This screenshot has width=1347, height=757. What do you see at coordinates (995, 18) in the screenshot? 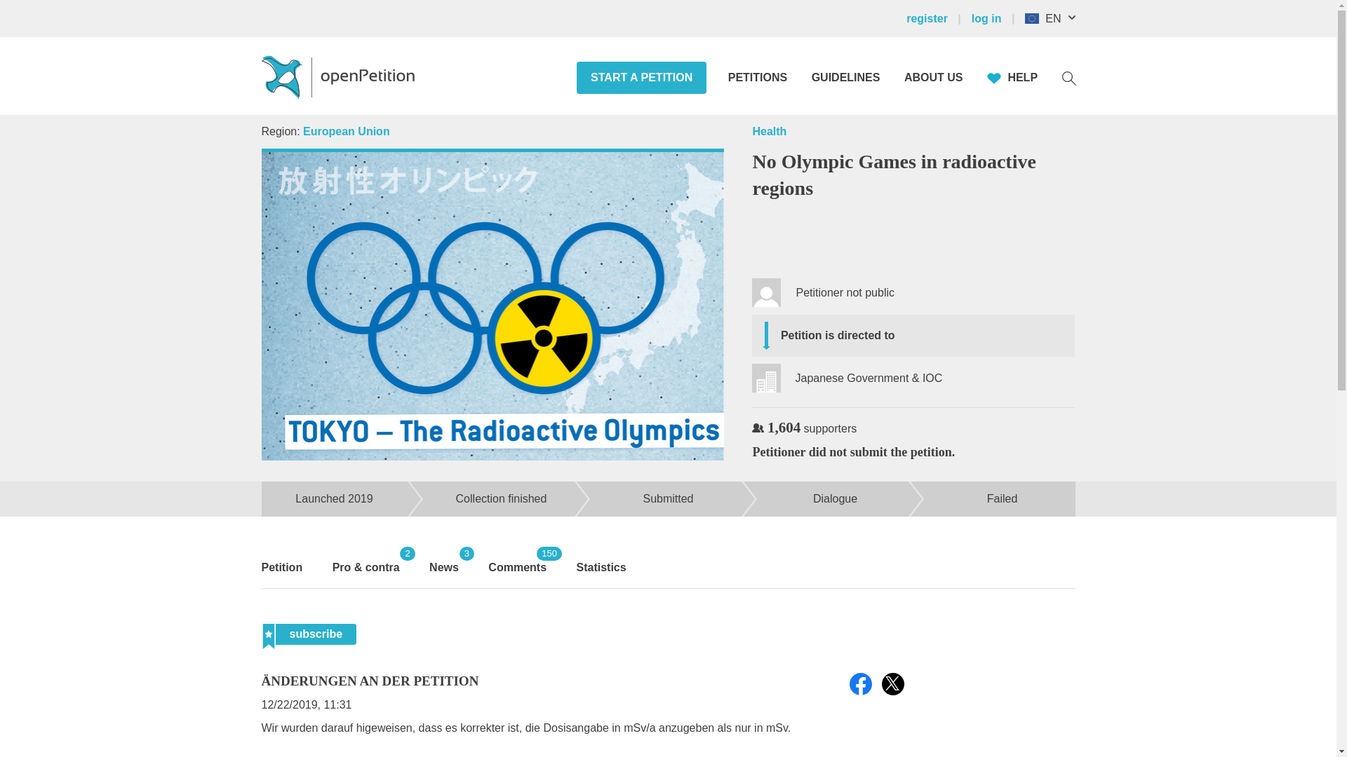
I see `log in` at bounding box center [995, 18].